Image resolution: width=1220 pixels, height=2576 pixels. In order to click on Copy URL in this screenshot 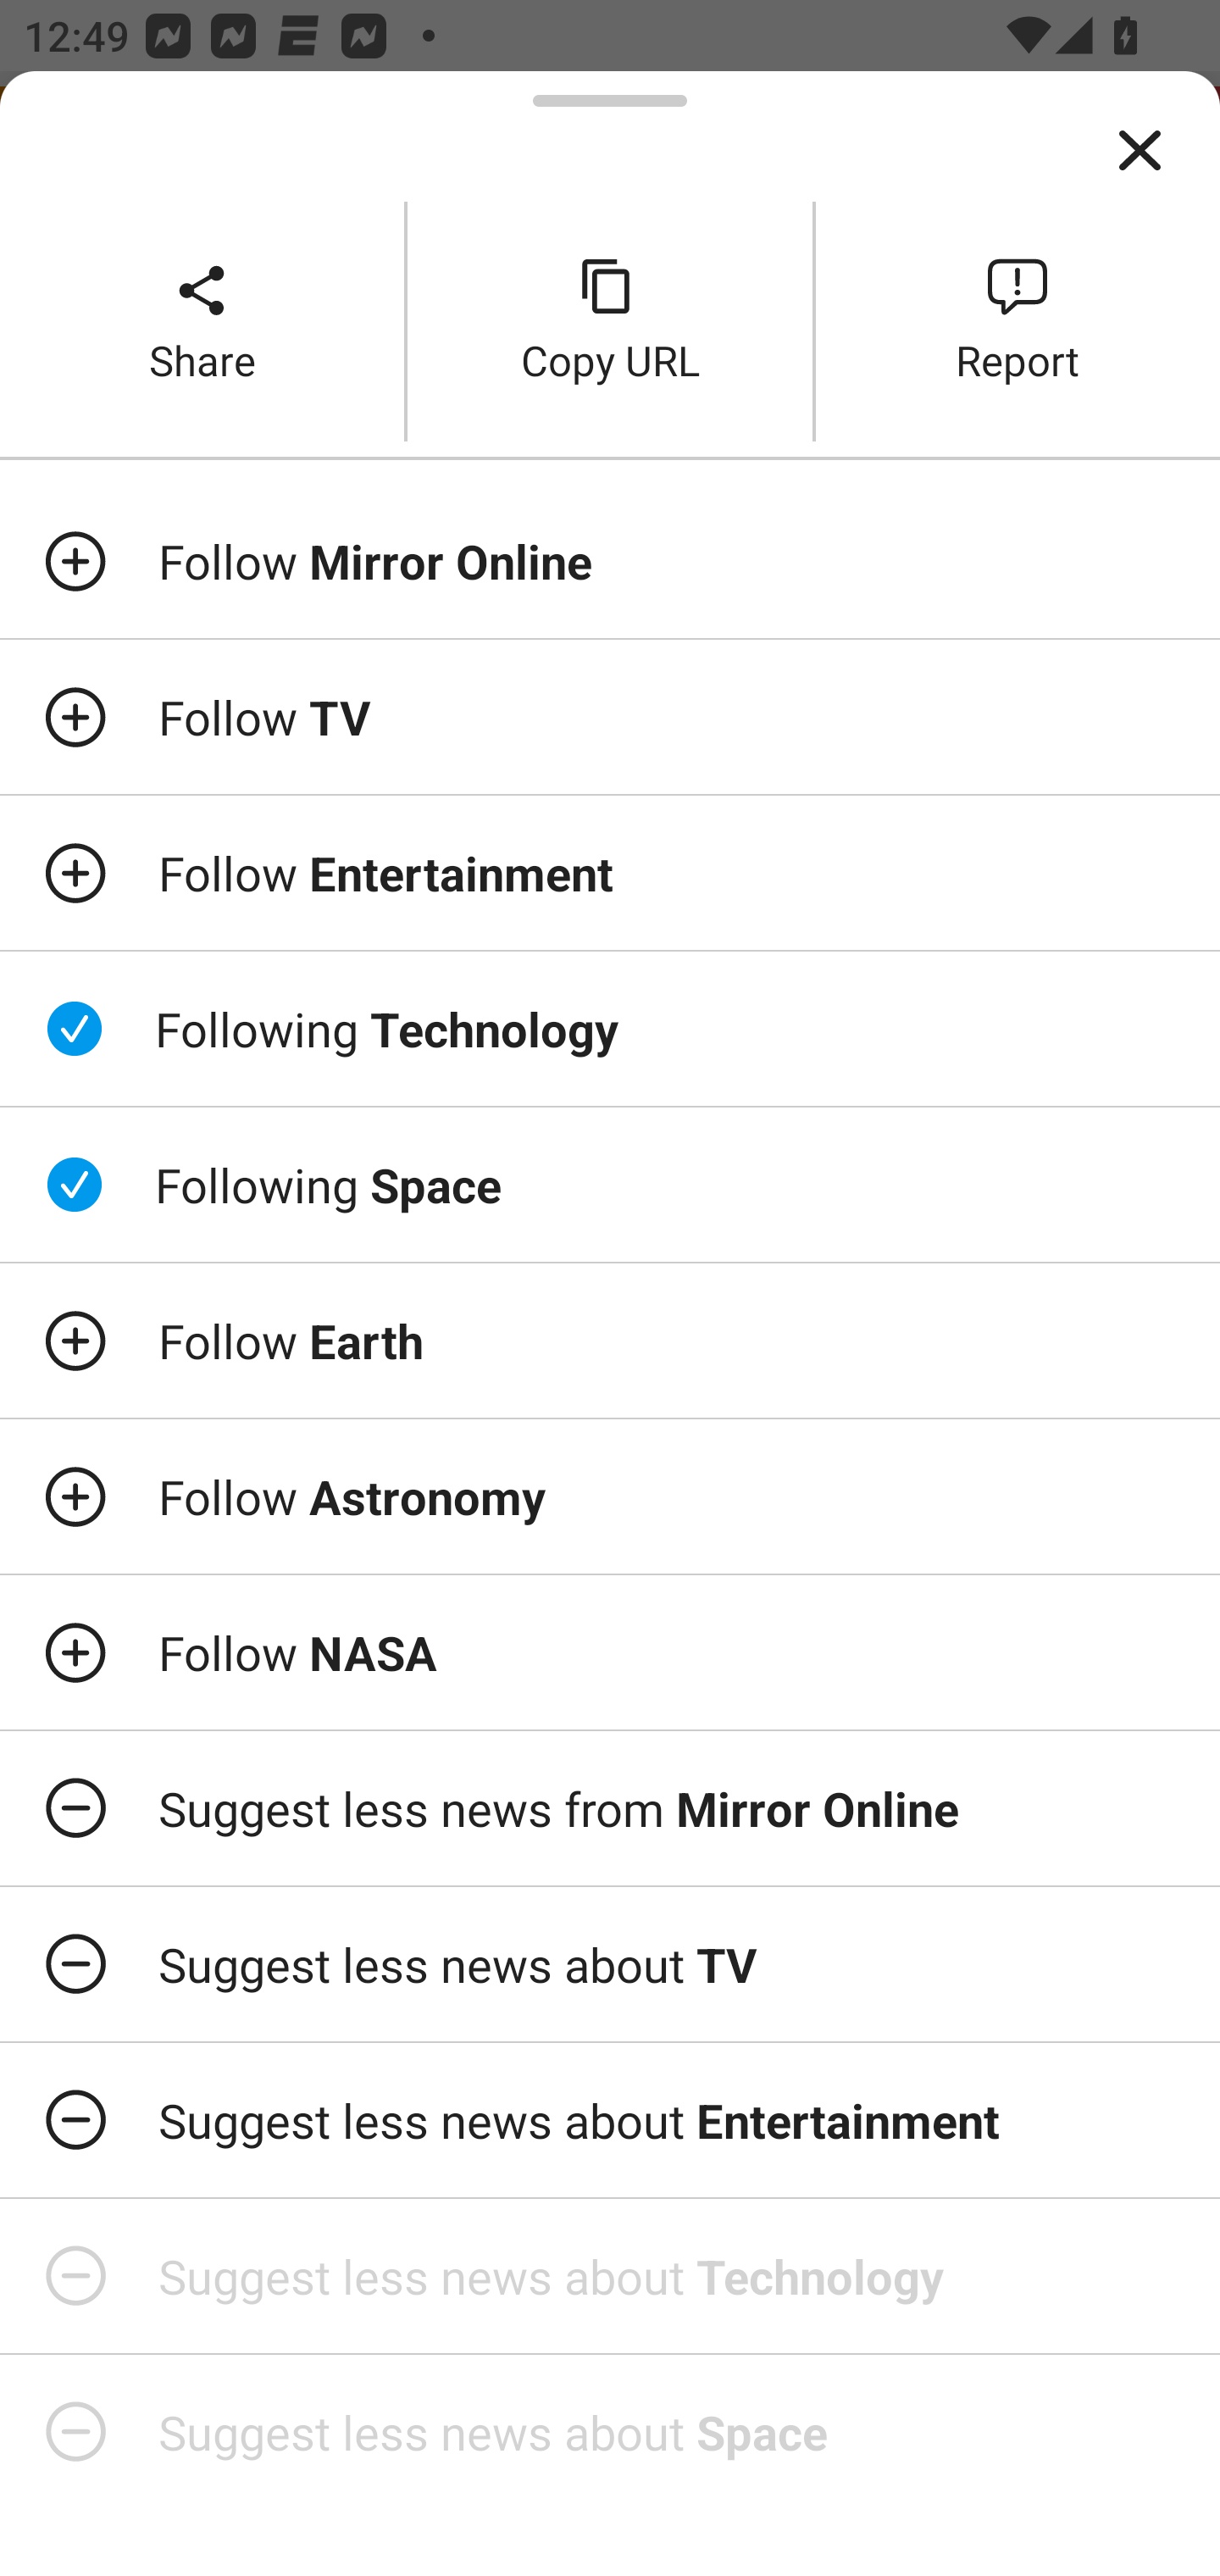, I will do `click(610, 320)`.